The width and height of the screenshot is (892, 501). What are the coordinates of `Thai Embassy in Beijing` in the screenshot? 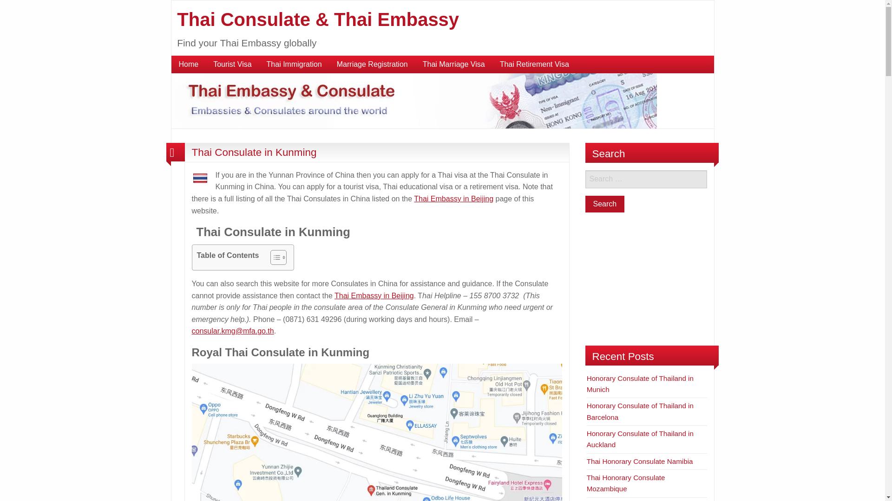 It's located at (374, 295).